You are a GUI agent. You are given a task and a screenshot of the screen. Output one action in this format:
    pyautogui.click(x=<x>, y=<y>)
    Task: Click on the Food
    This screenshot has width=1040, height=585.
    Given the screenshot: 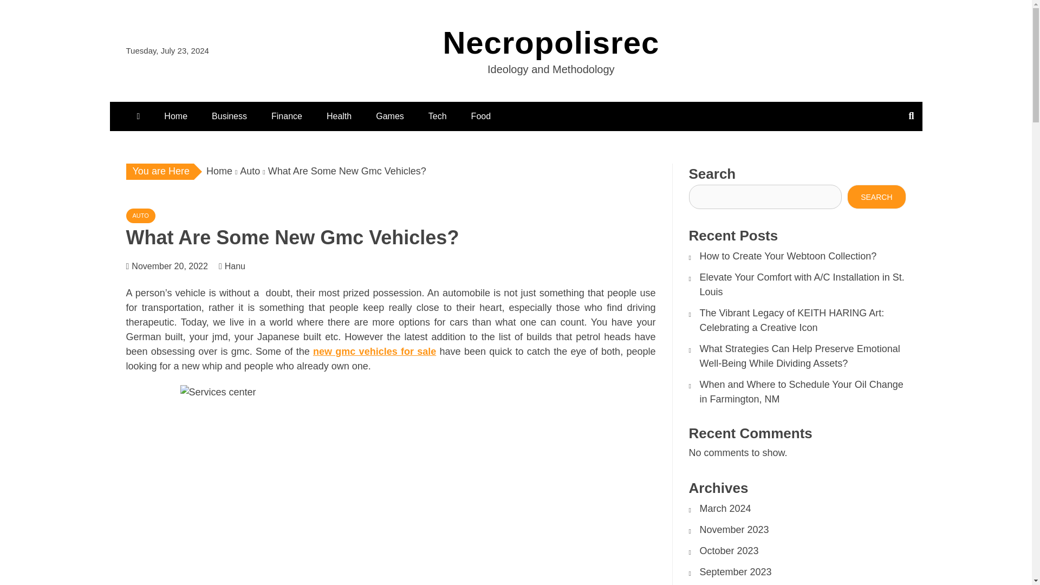 What is the action you would take?
    pyautogui.click(x=481, y=116)
    